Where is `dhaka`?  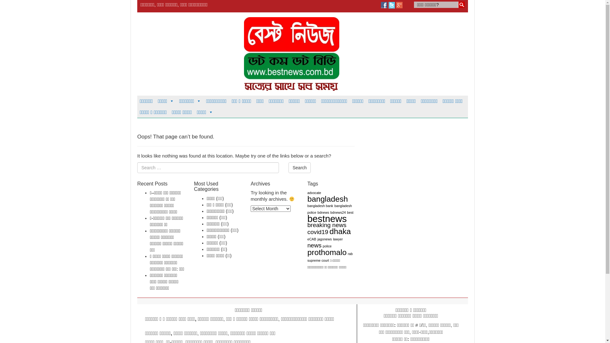
dhaka is located at coordinates (340, 231).